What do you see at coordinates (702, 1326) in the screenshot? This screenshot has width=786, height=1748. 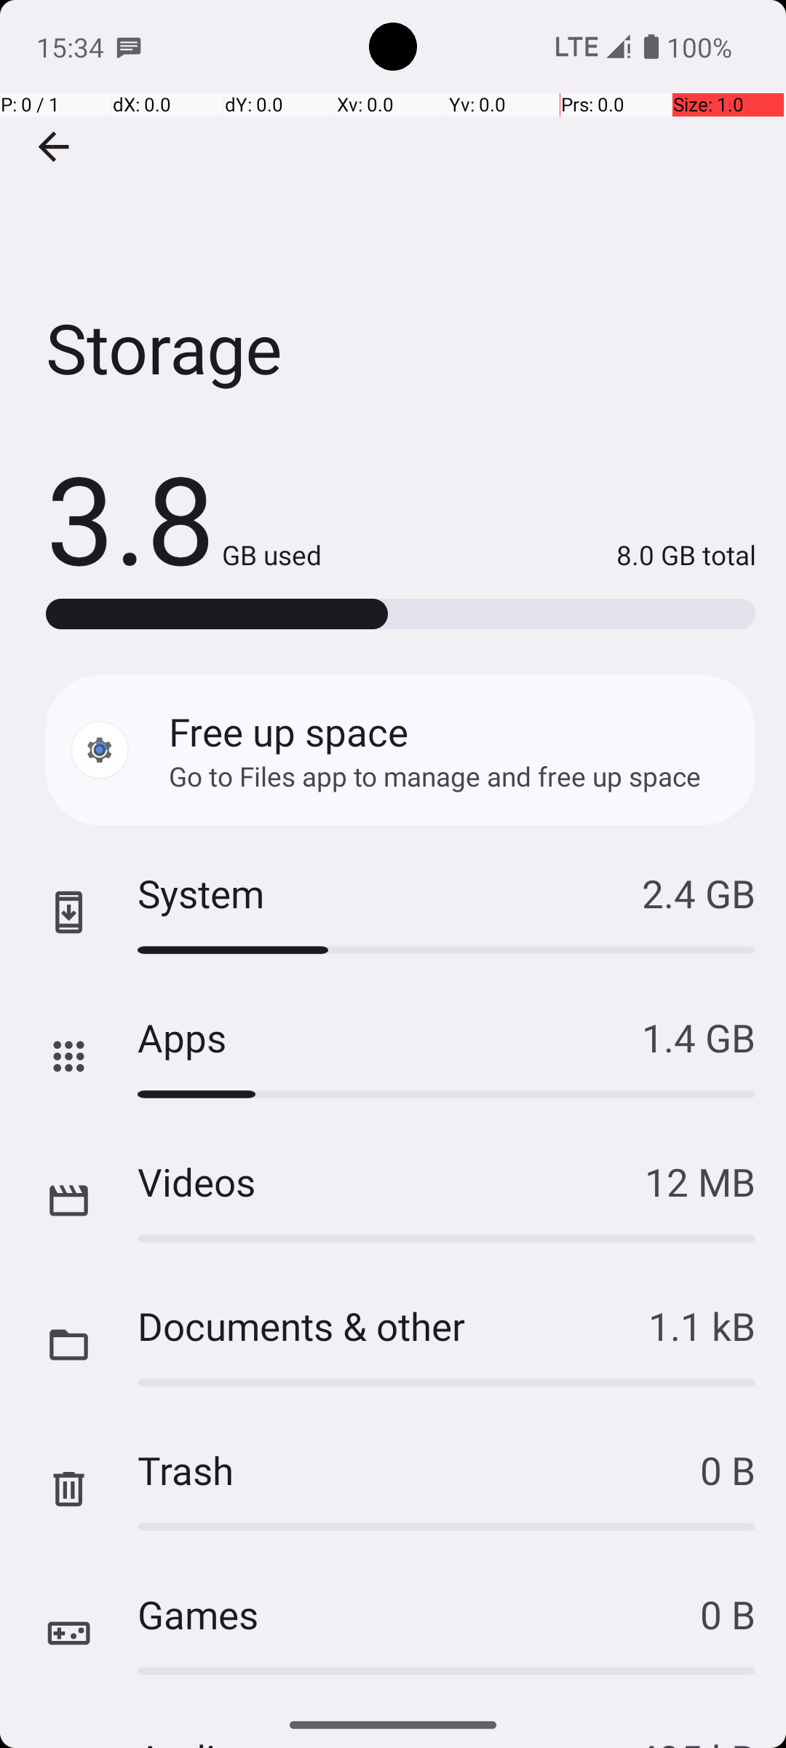 I see `1.1 kB` at bounding box center [702, 1326].